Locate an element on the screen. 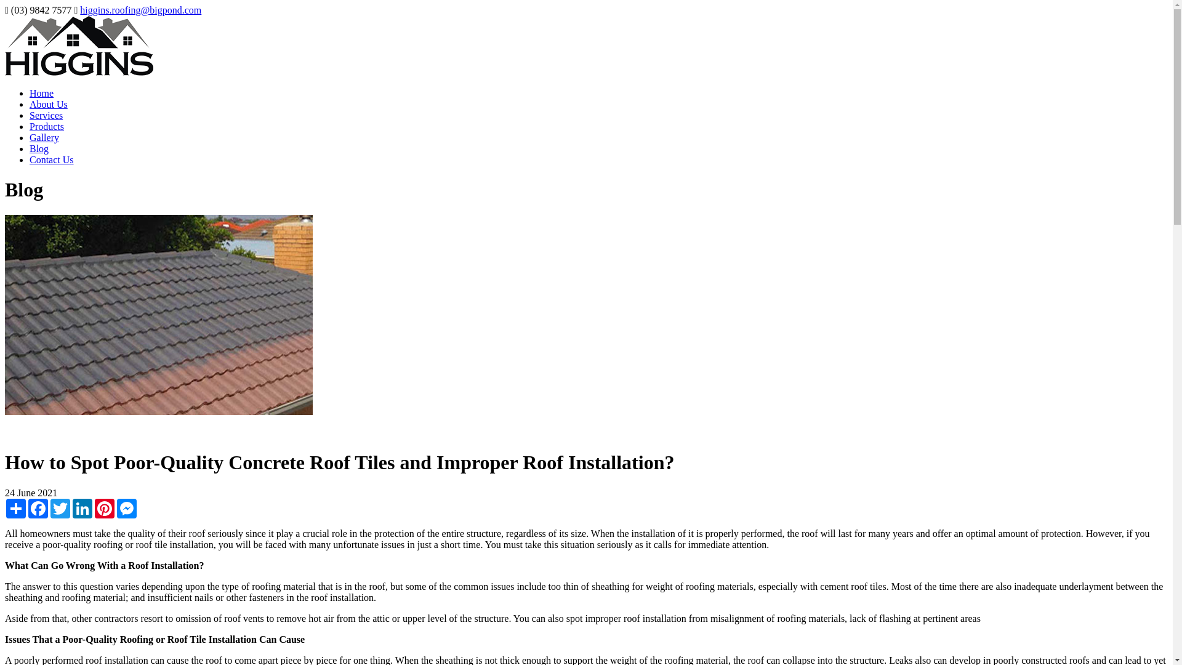 This screenshot has width=1182, height=665. Blog is located at coordinates (39, 148).